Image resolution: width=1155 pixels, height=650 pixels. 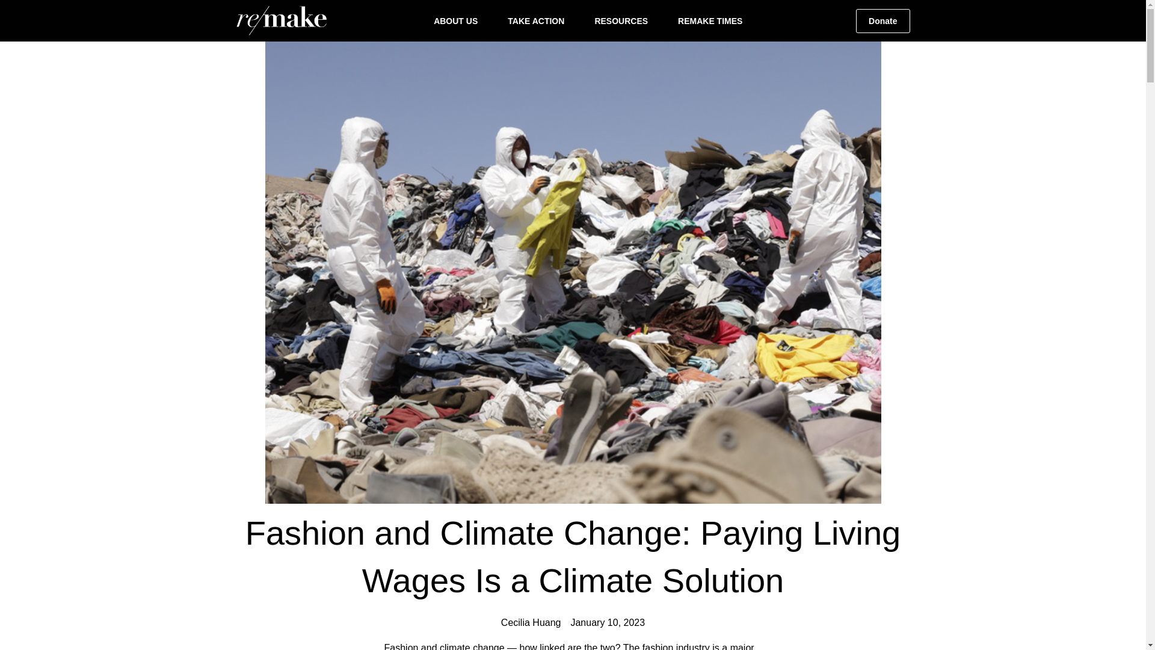 What do you see at coordinates (538, 20) in the screenshot?
I see `TAKE ACTION` at bounding box center [538, 20].